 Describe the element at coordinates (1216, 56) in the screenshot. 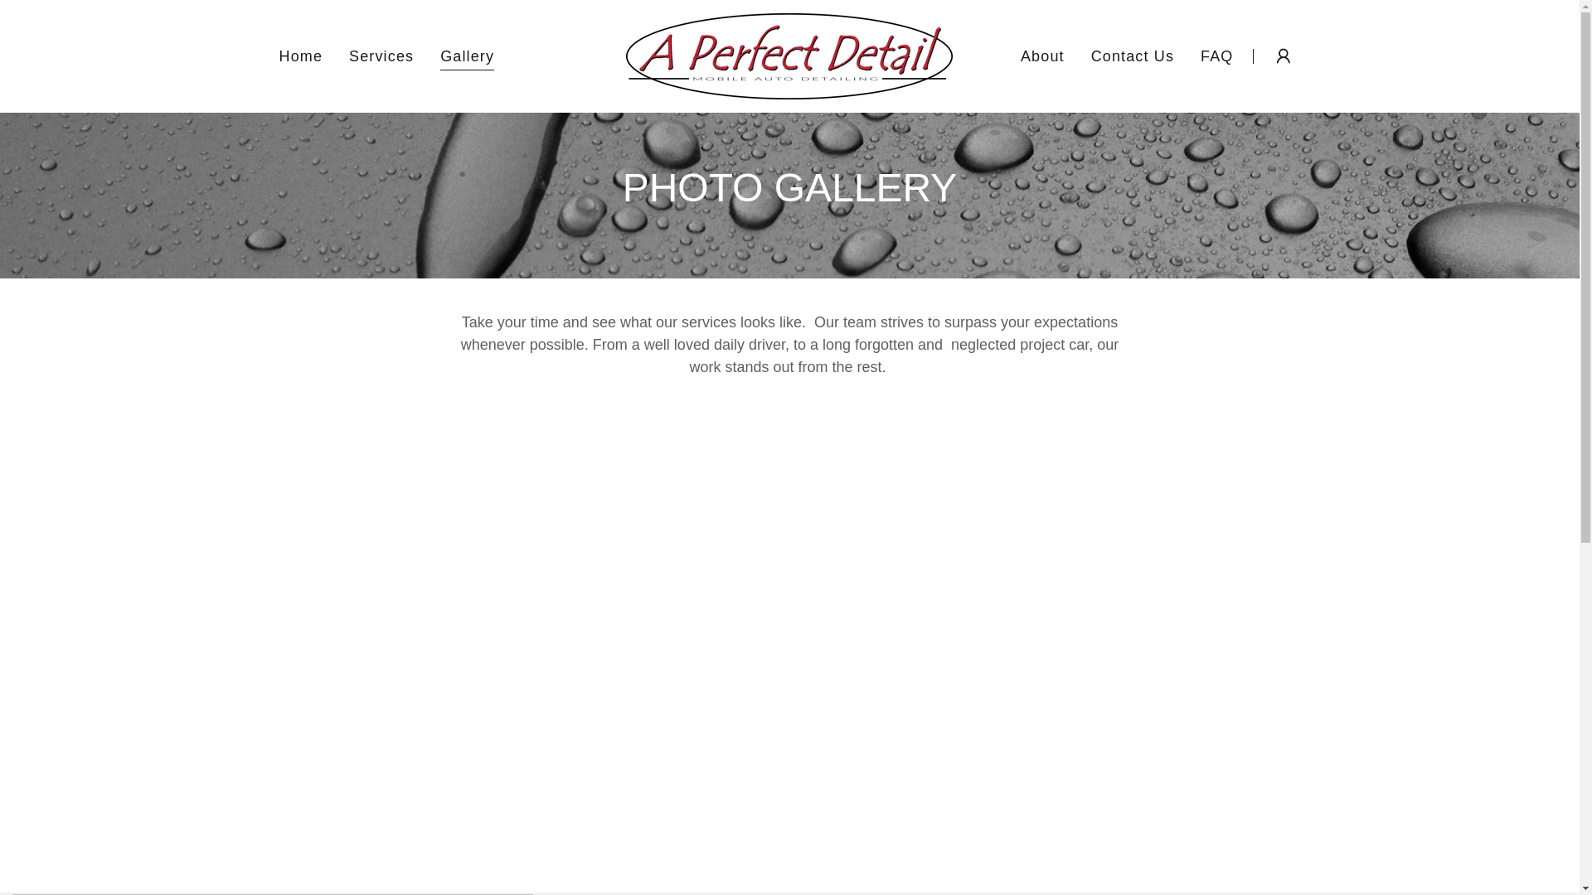

I see `FAQ` at that location.